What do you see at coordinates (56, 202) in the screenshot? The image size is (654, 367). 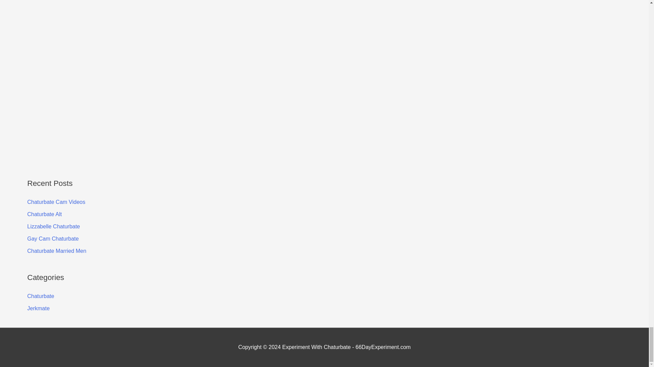 I see `Chaturbate Cam Videos` at bounding box center [56, 202].